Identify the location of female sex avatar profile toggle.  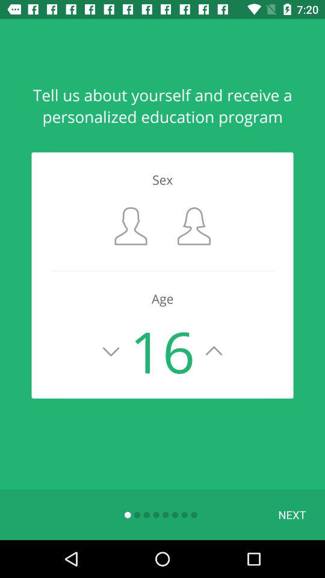
(194, 226).